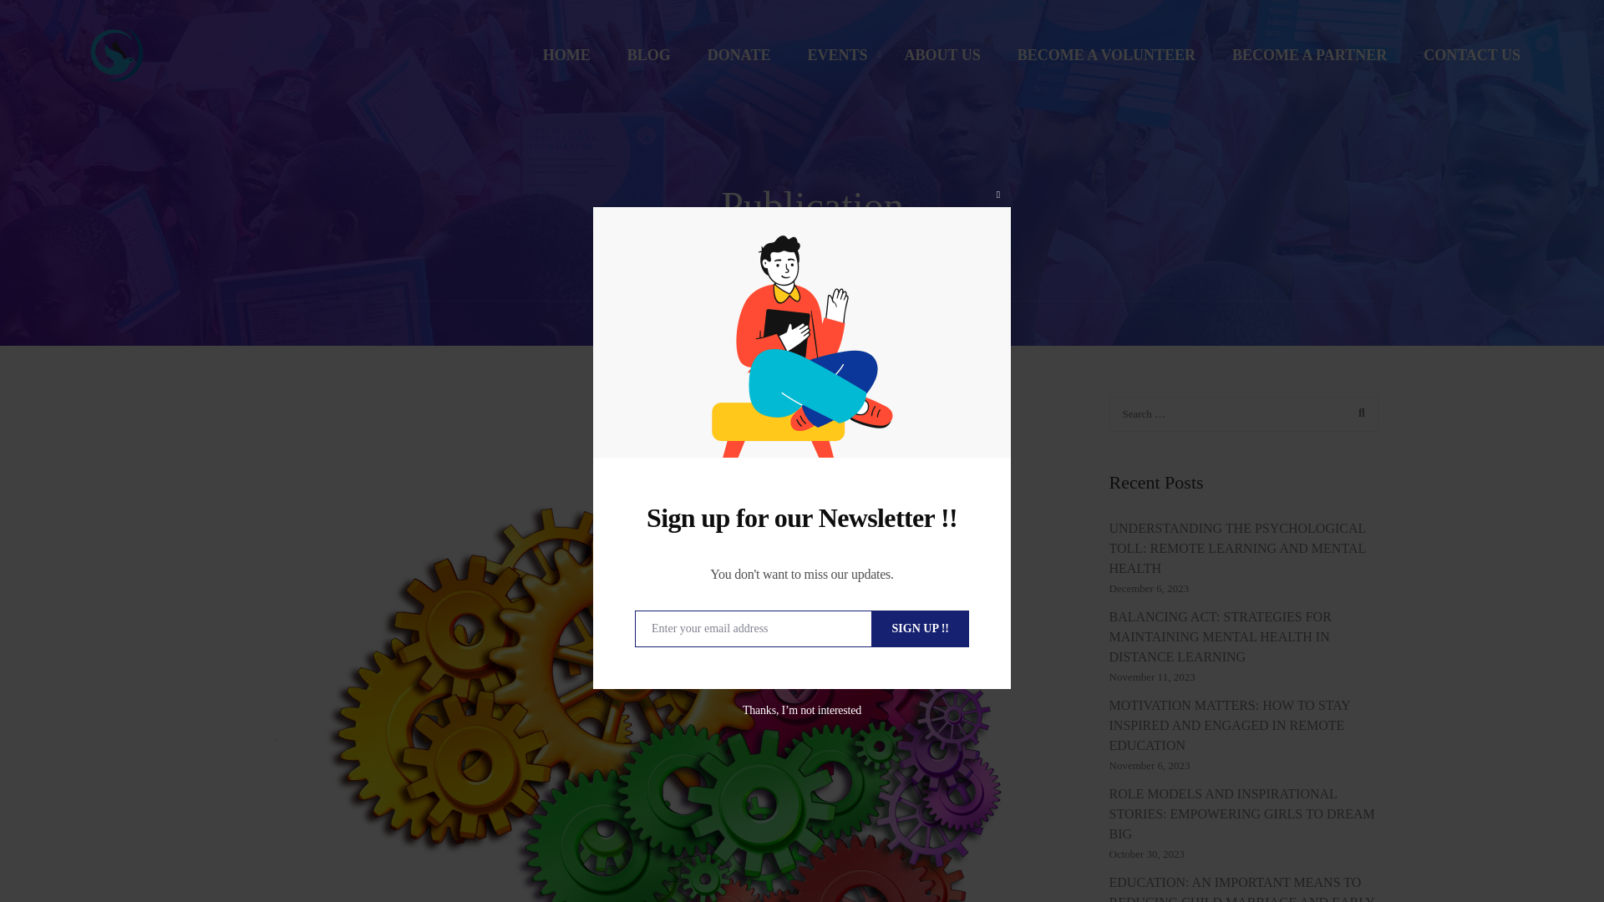 The image size is (1604, 902). What do you see at coordinates (1464, 62) in the screenshot?
I see `CONTACT US` at bounding box center [1464, 62].